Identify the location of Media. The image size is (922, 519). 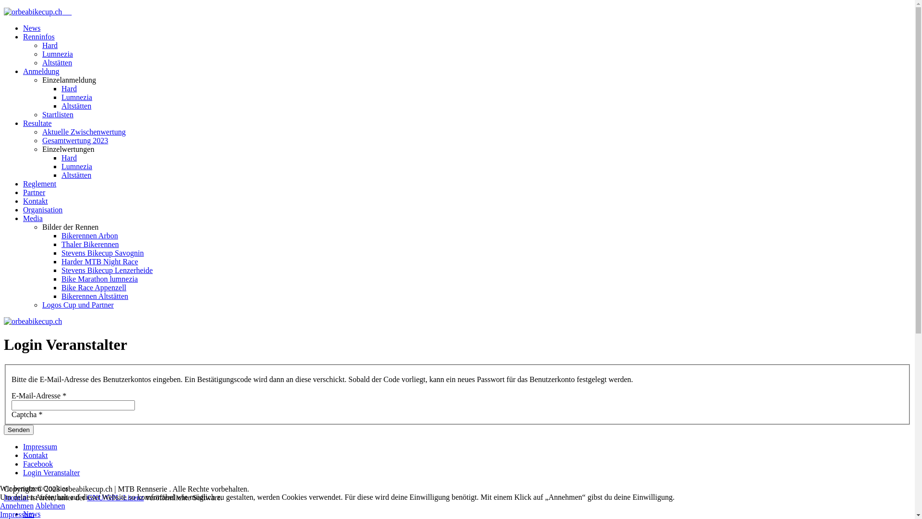
(33, 218).